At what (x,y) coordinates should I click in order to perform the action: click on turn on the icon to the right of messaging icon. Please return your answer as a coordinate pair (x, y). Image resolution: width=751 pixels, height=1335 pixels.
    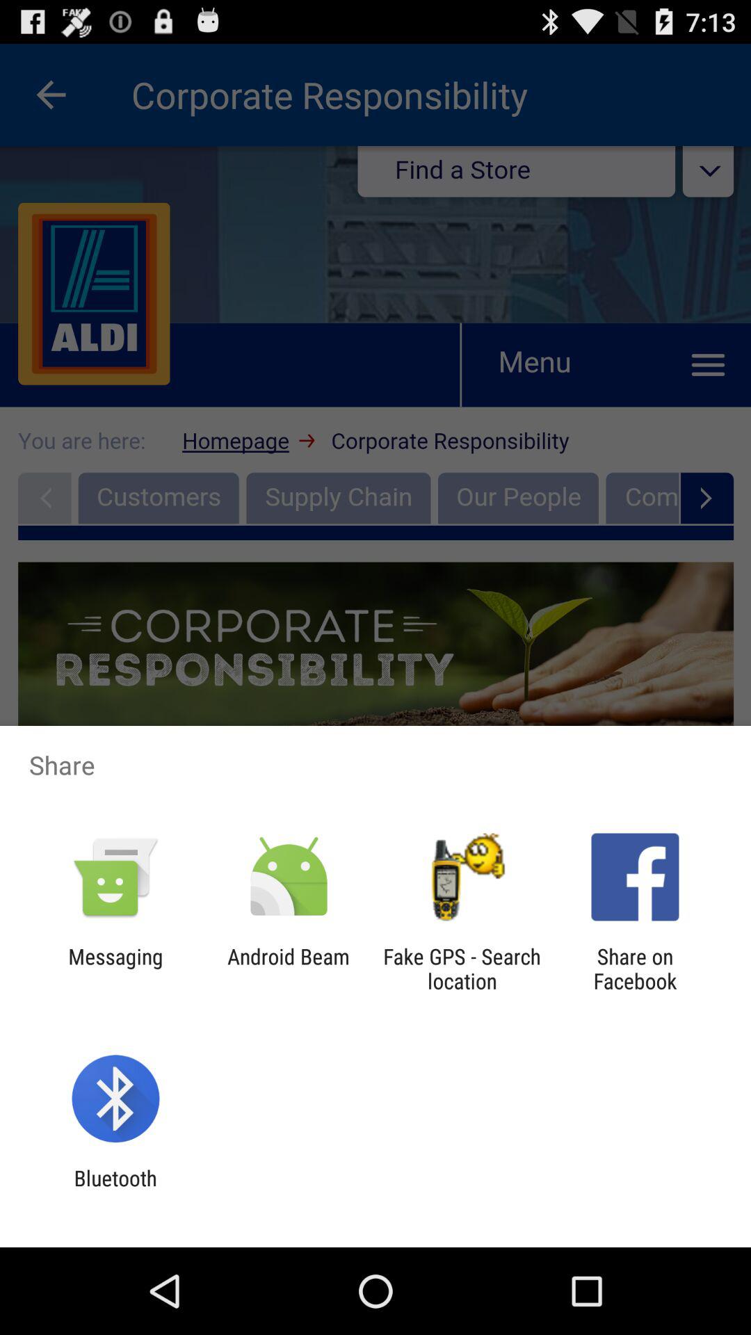
    Looking at the image, I should click on (288, 969).